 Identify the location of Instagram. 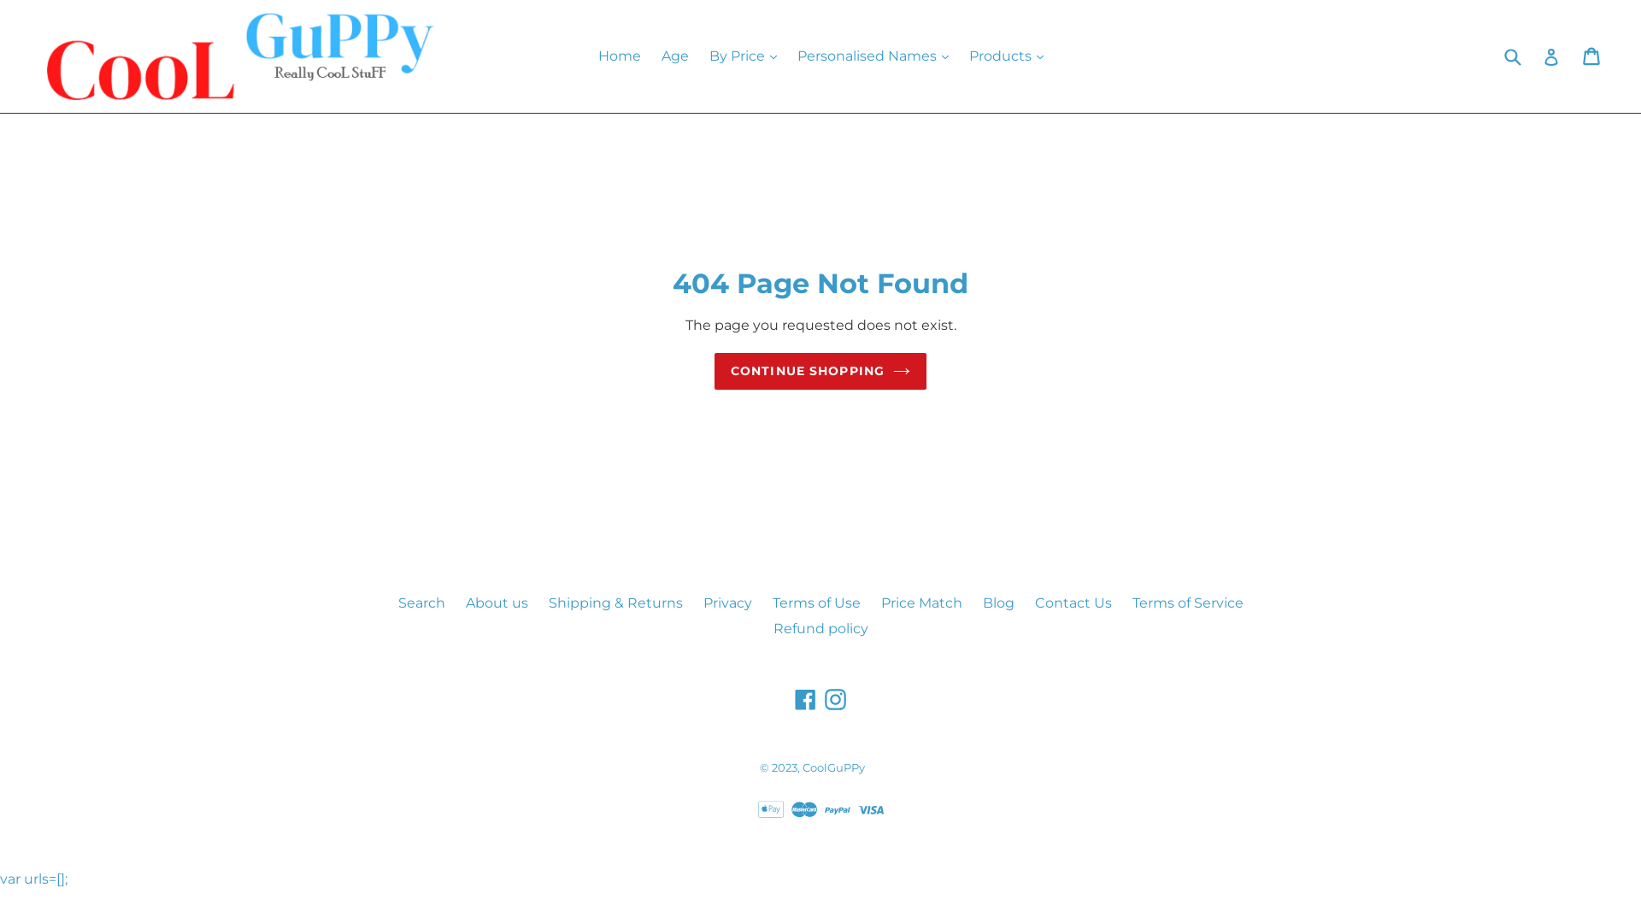
(836, 699).